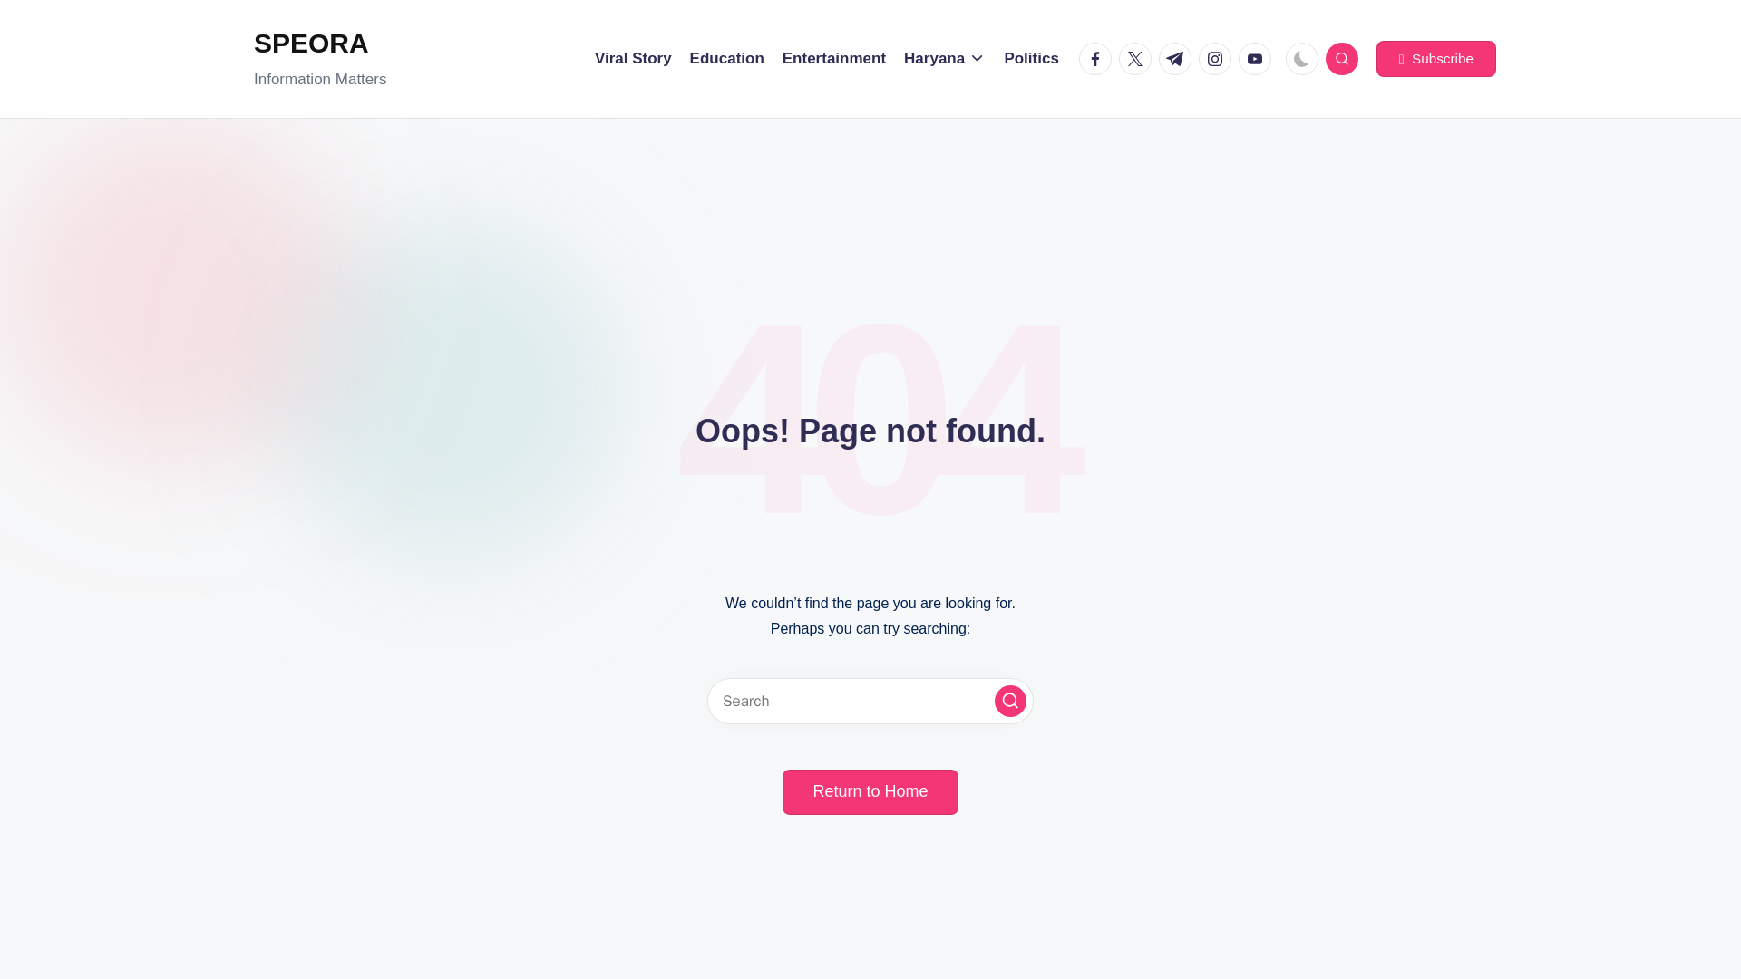  Describe the element at coordinates (1219, 59) in the screenshot. I see `instagram.com` at that location.